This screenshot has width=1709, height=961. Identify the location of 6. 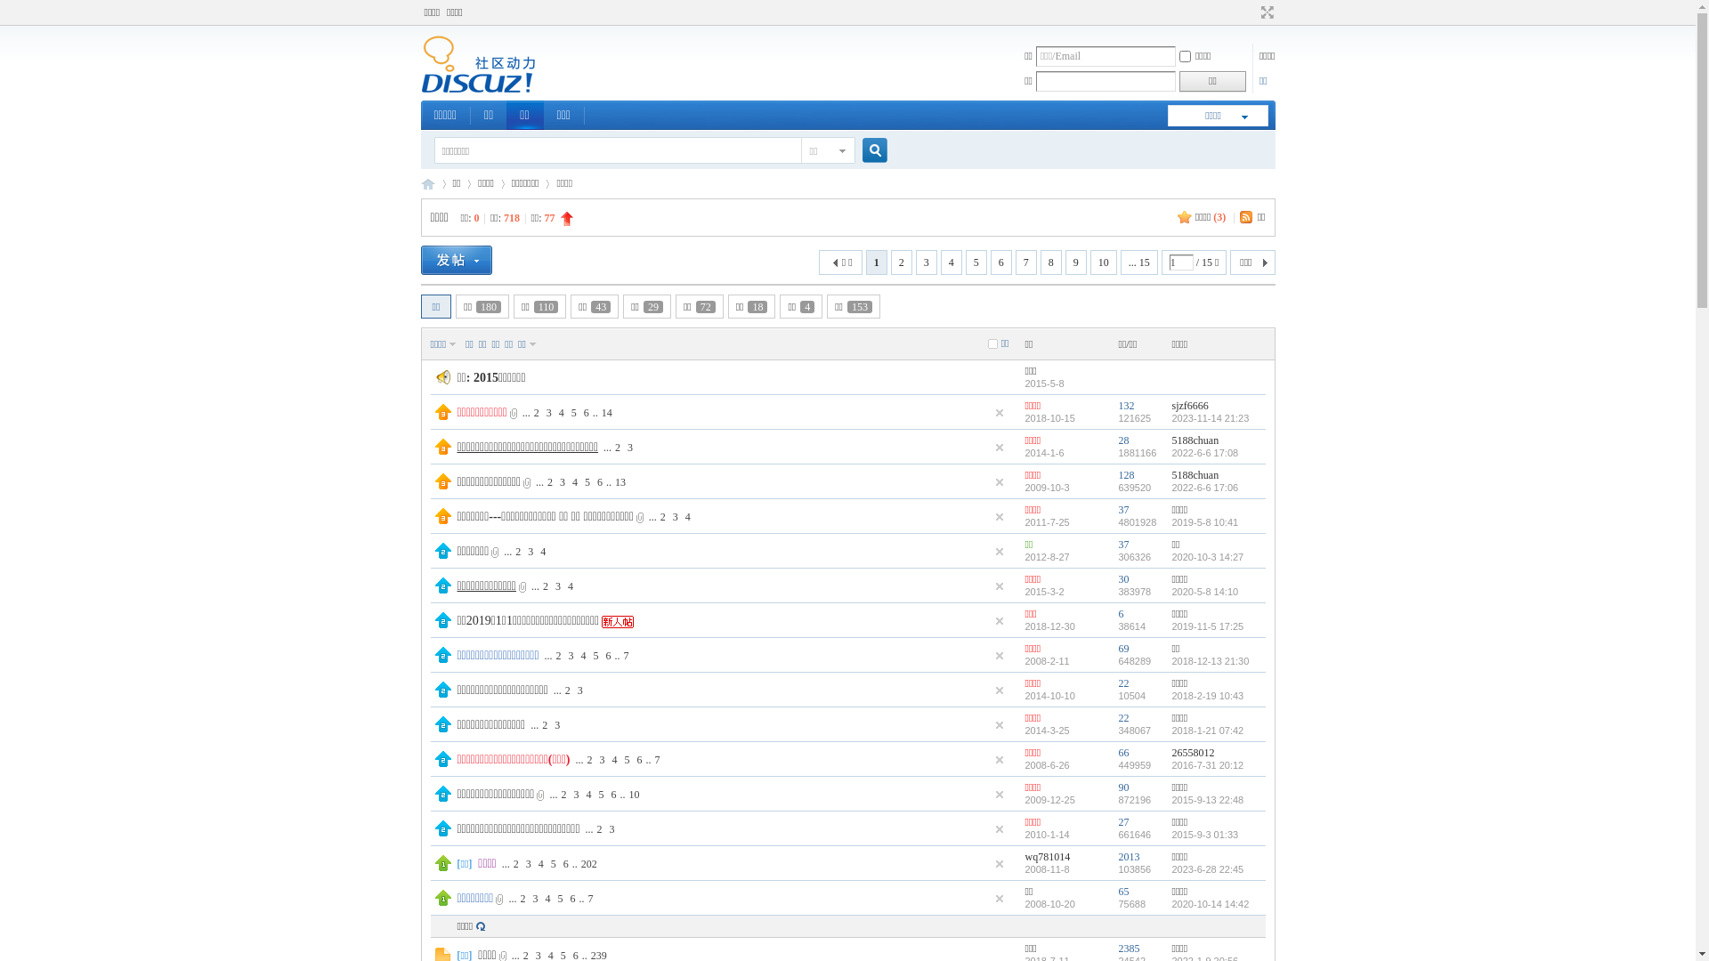
(566, 864).